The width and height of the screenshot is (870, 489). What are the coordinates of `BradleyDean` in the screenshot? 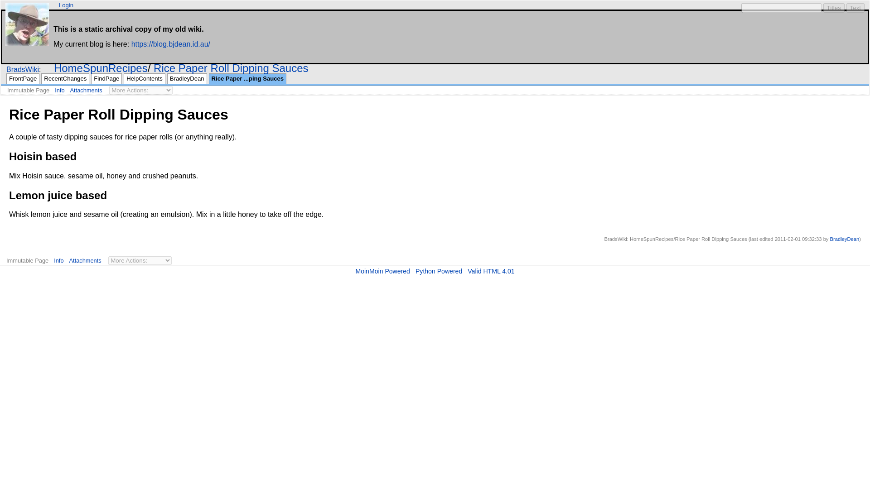 It's located at (845, 239).